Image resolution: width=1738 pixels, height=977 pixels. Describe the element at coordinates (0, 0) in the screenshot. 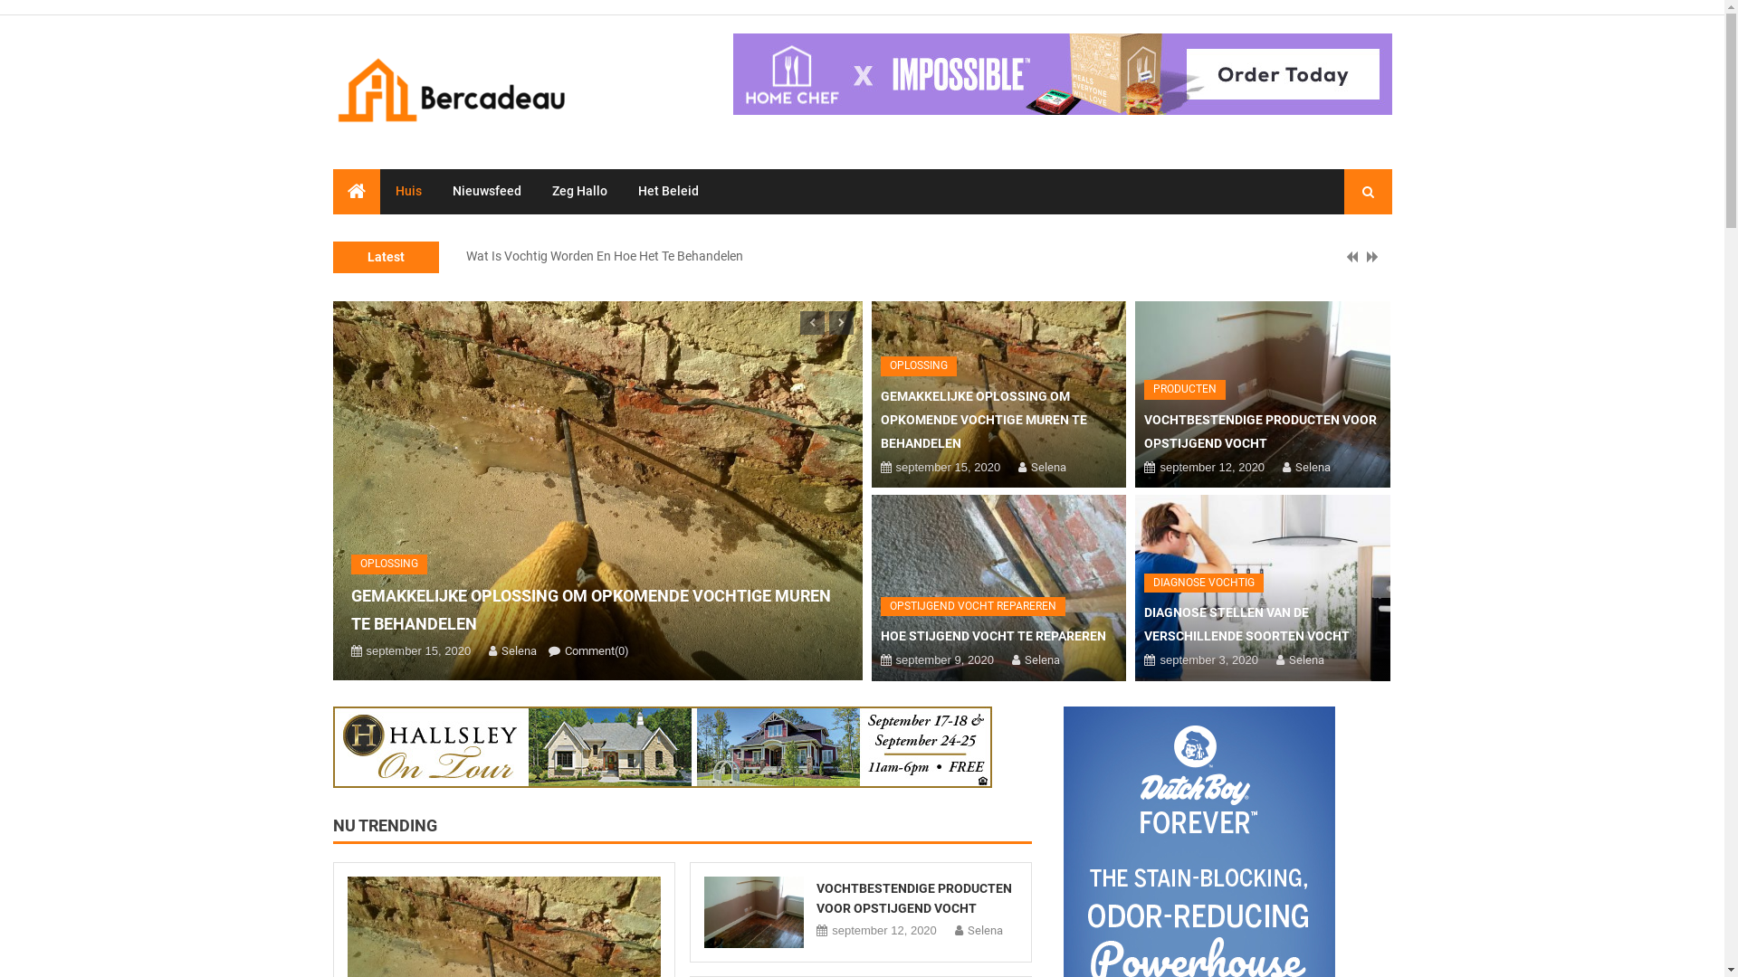

I see `Skip to content` at that location.